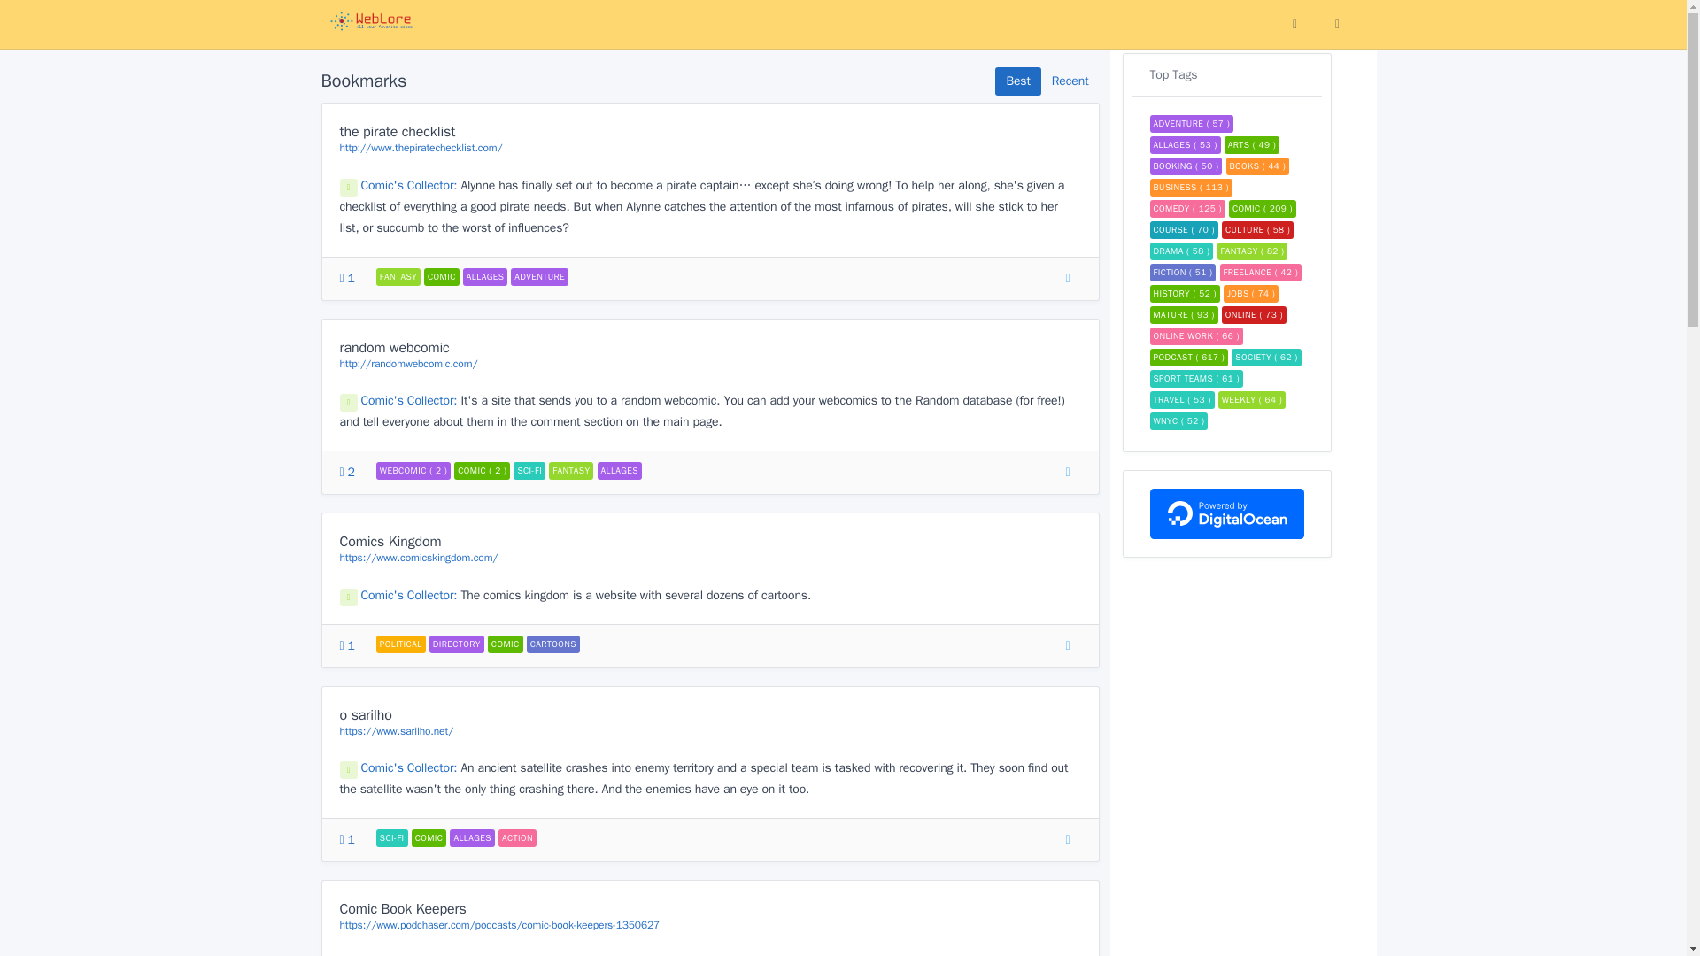 The height and width of the screenshot is (956, 1700). What do you see at coordinates (1337, 25) in the screenshot?
I see `Login` at bounding box center [1337, 25].